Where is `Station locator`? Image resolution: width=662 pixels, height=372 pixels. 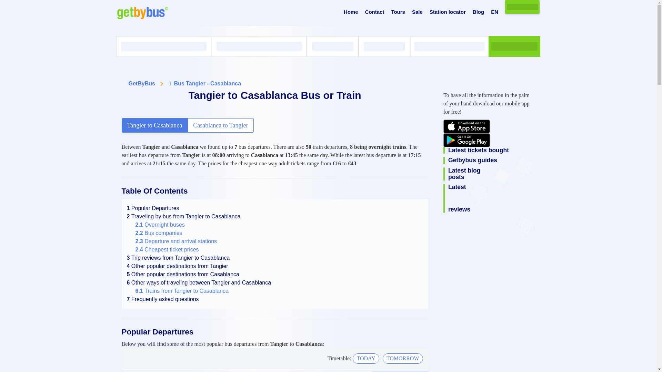
Station locator is located at coordinates (448, 12).